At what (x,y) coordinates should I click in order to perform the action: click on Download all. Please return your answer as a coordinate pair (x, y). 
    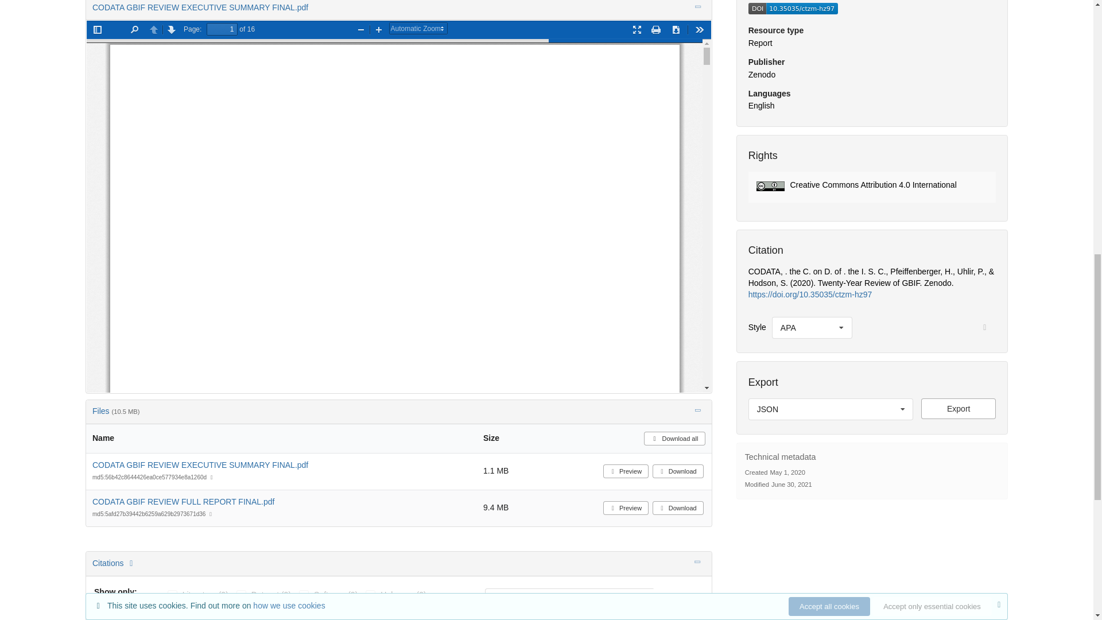
    Looking at the image, I should click on (674, 439).